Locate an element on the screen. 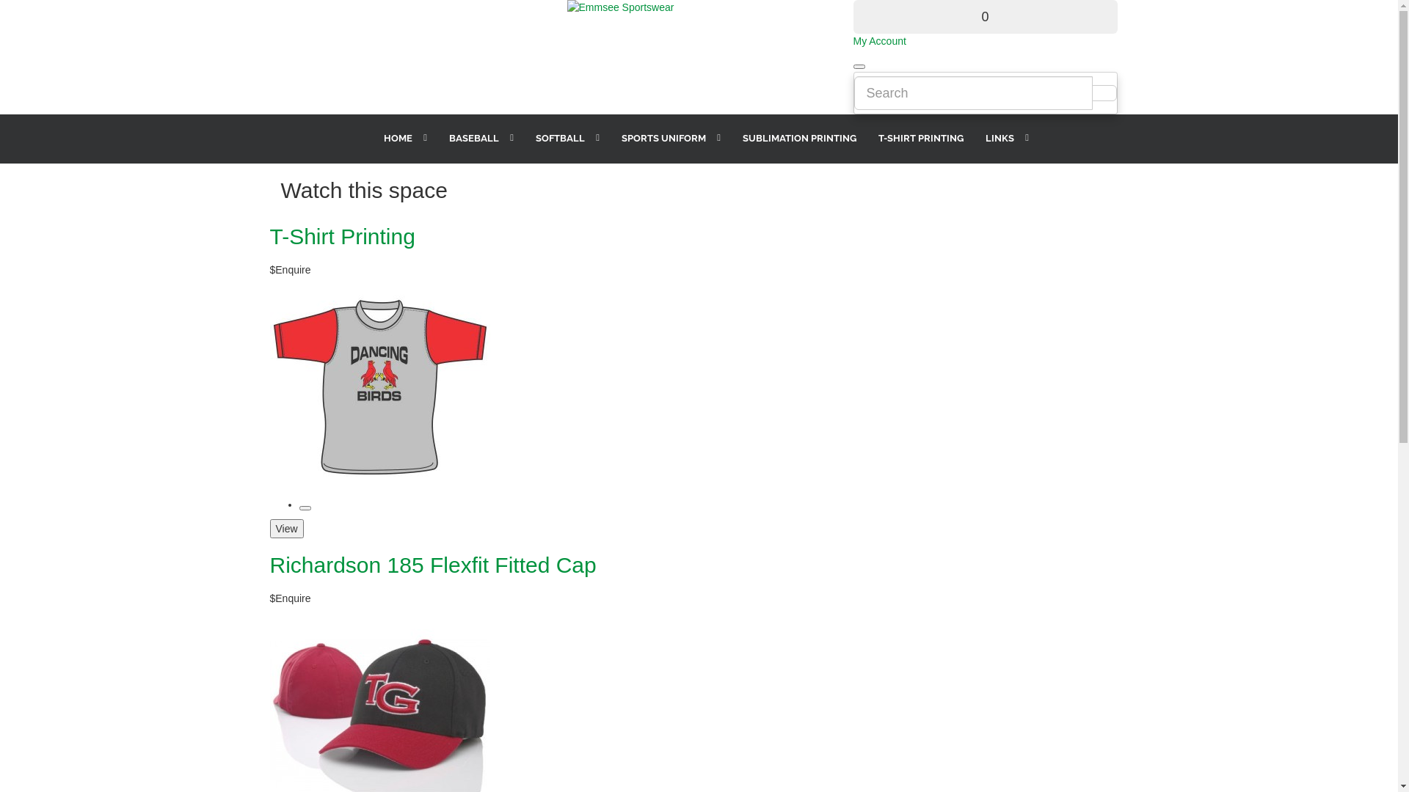 The image size is (1409, 792). SPORTS UNIFORM is located at coordinates (663, 139).